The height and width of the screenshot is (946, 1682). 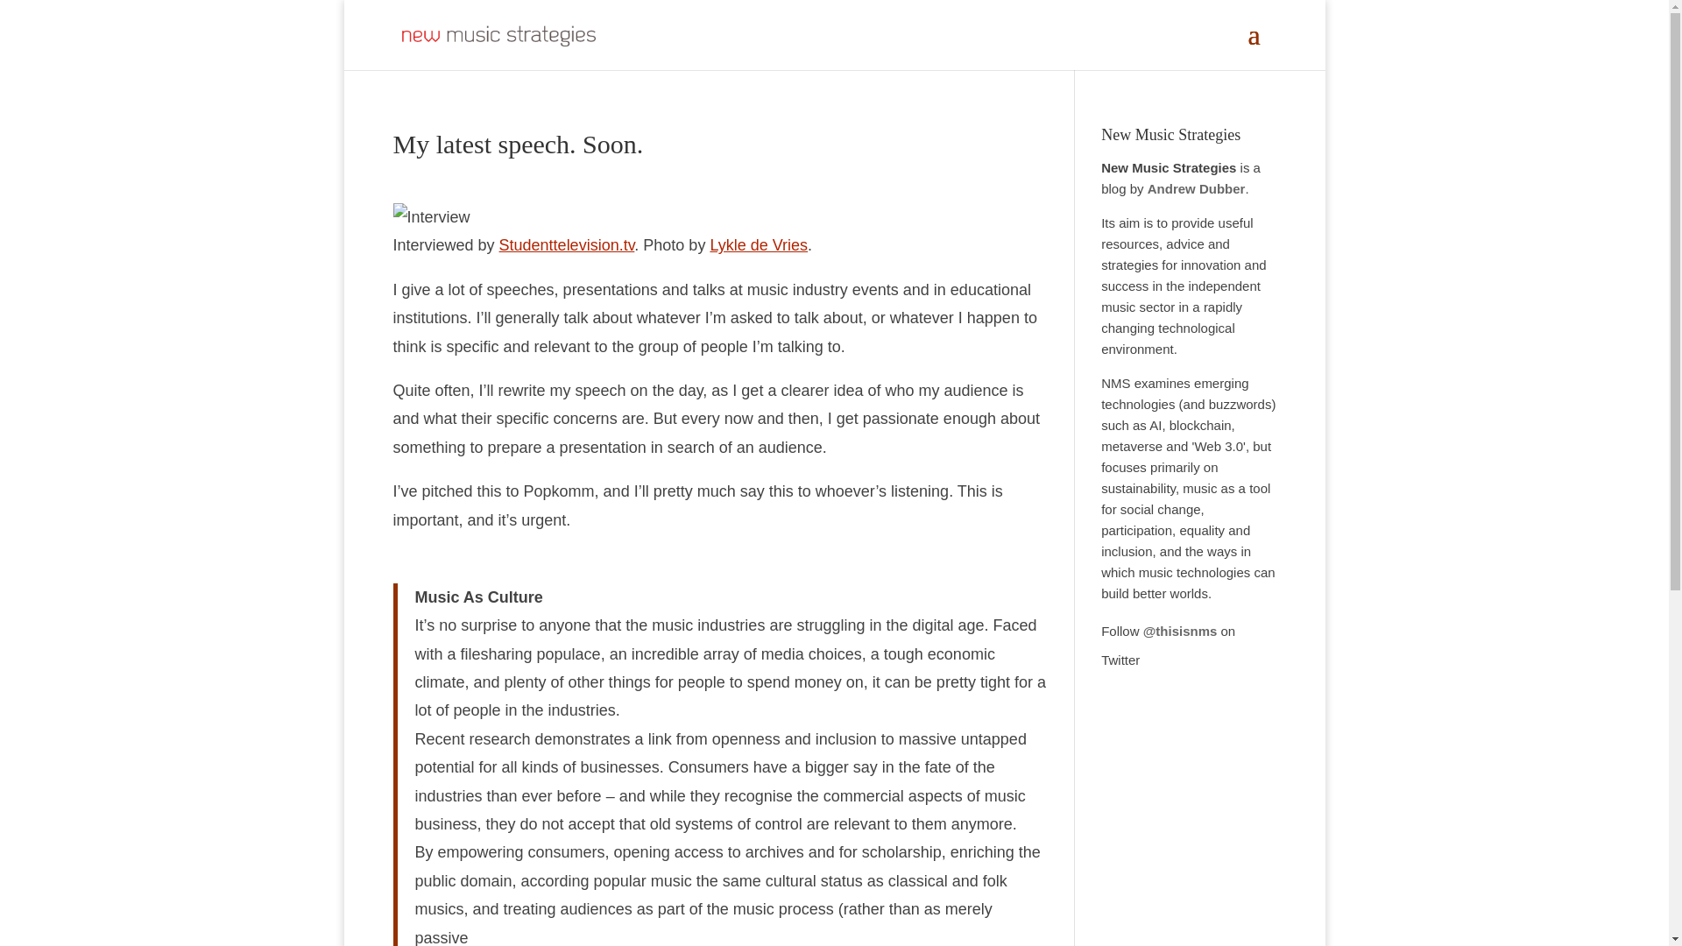 I want to click on Andrew Dubber, so click(x=1197, y=188).